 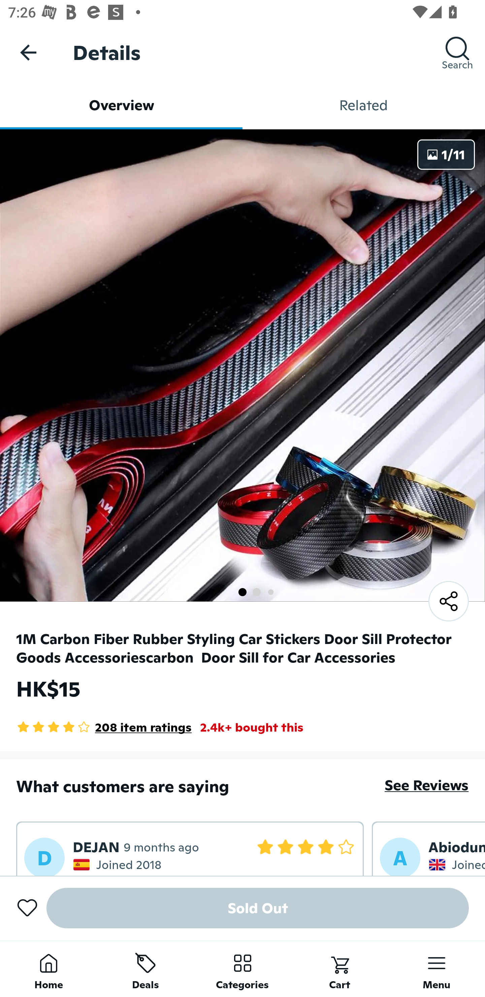 I want to click on A, so click(x=400, y=856).